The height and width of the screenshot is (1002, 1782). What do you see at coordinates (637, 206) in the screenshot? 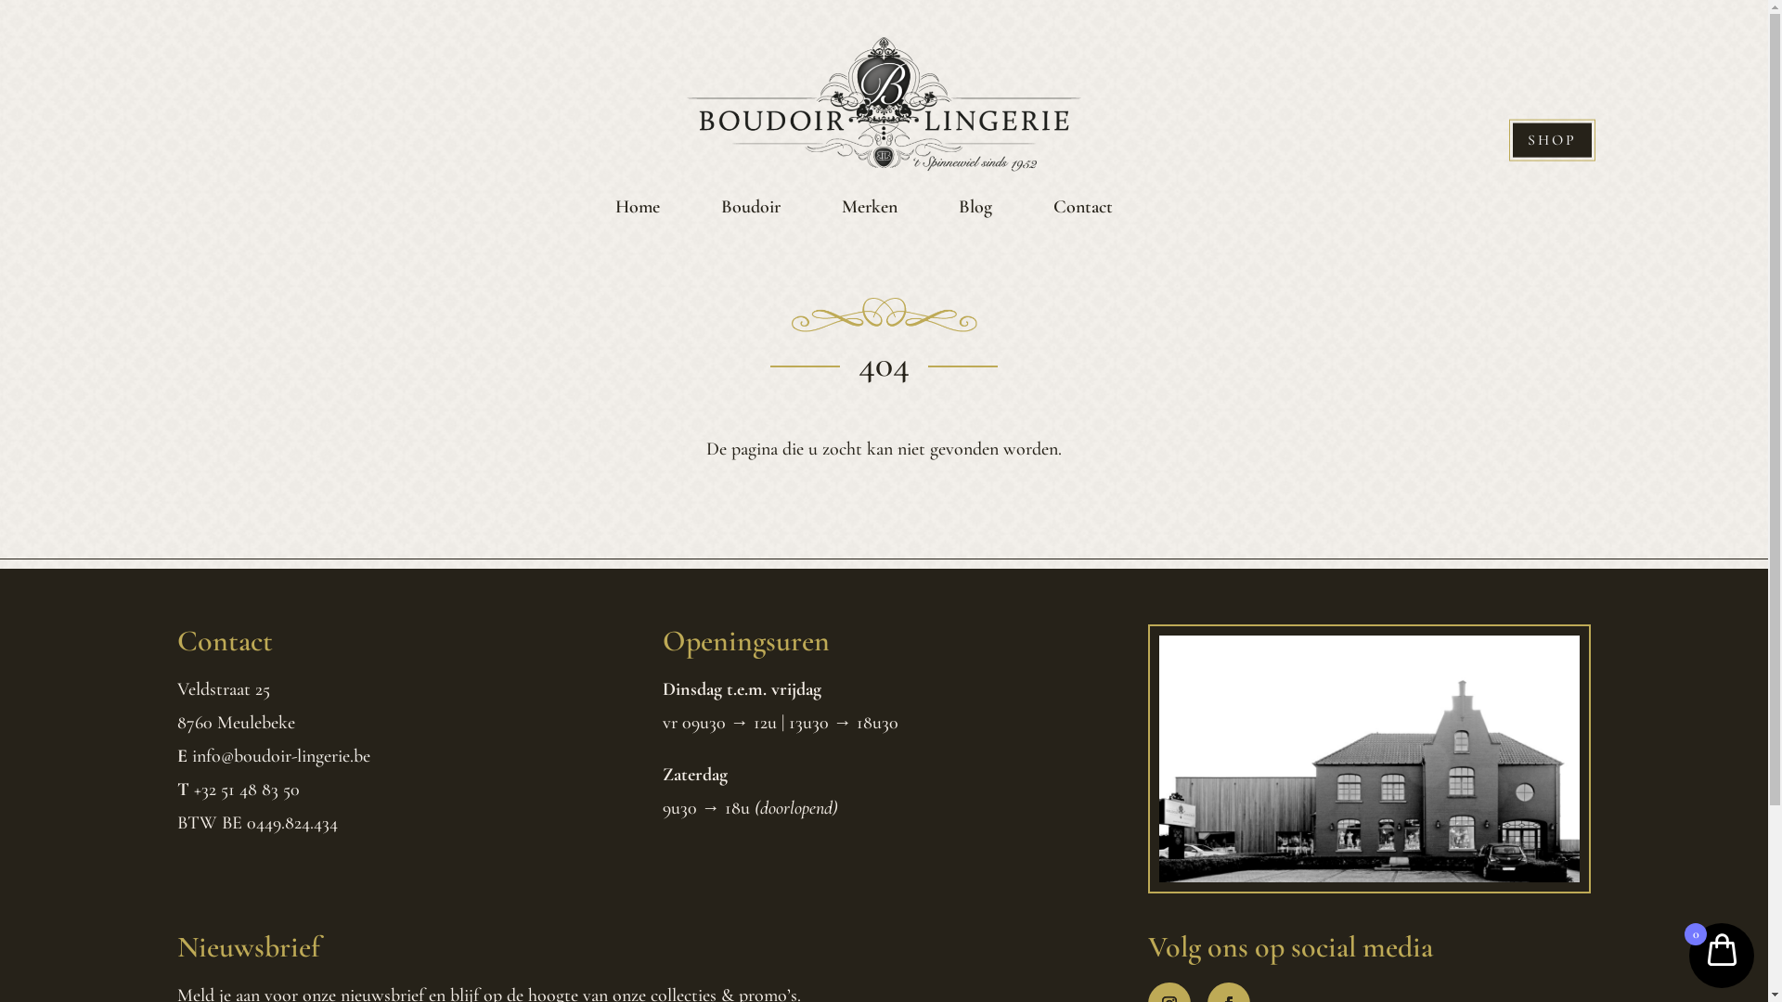
I see `Home` at bounding box center [637, 206].